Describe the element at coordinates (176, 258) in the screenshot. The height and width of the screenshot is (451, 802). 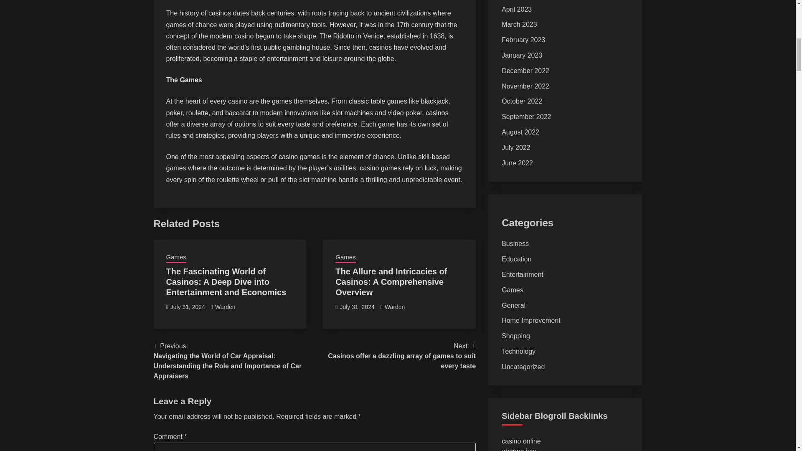
I see `Games` at that location.